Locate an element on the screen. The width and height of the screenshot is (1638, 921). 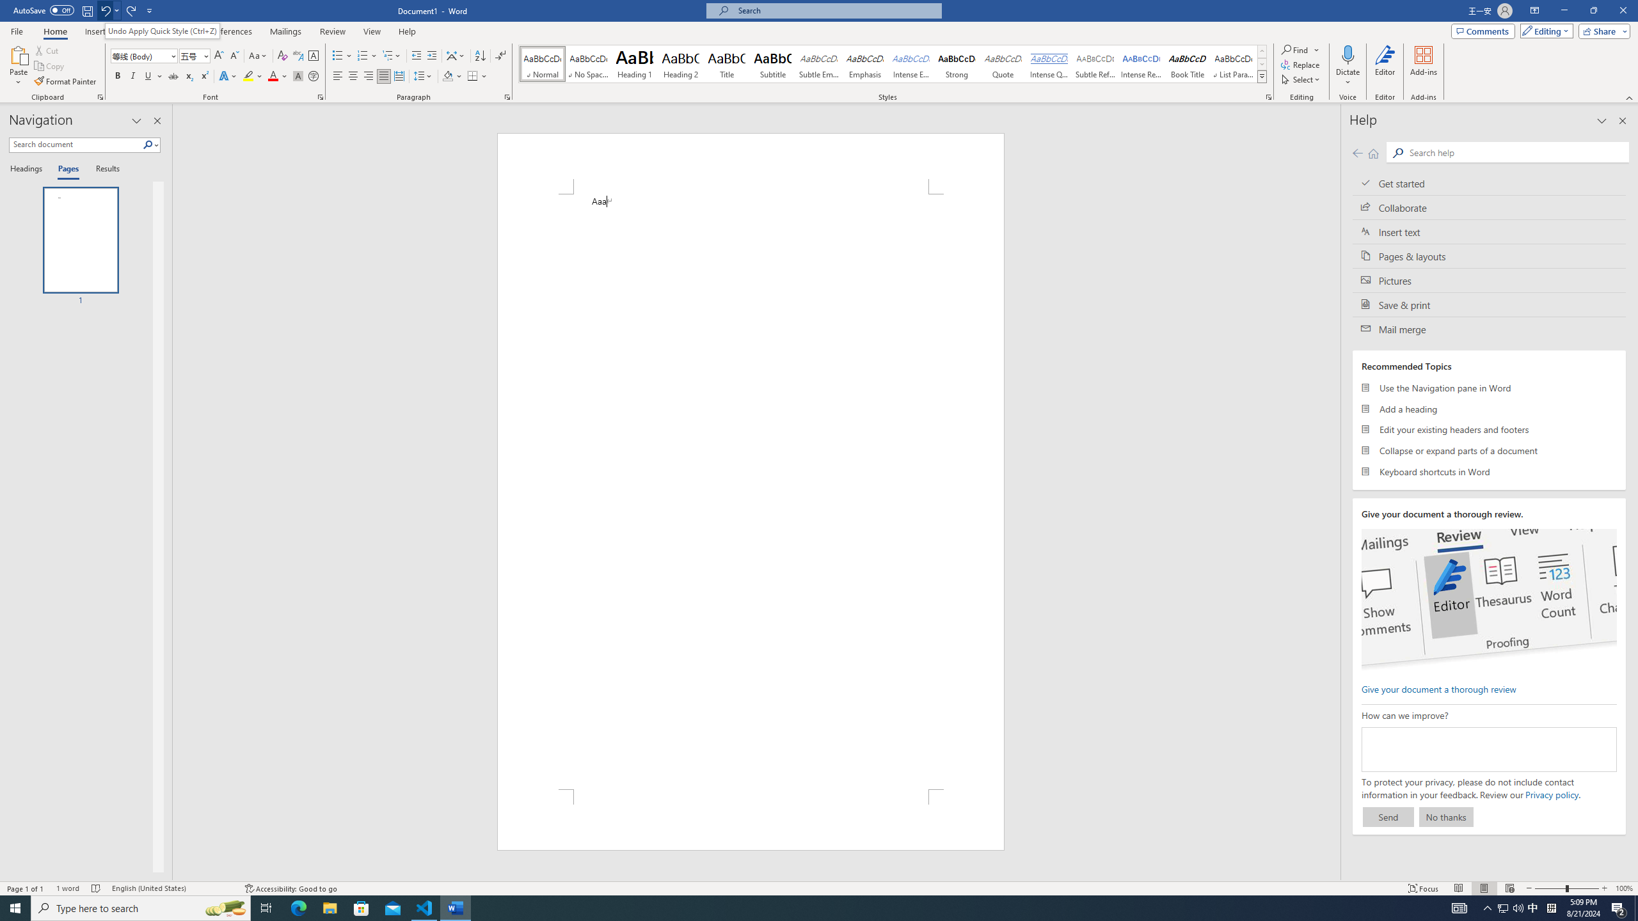
Privacy policy is located at coordinates (1552, 794).